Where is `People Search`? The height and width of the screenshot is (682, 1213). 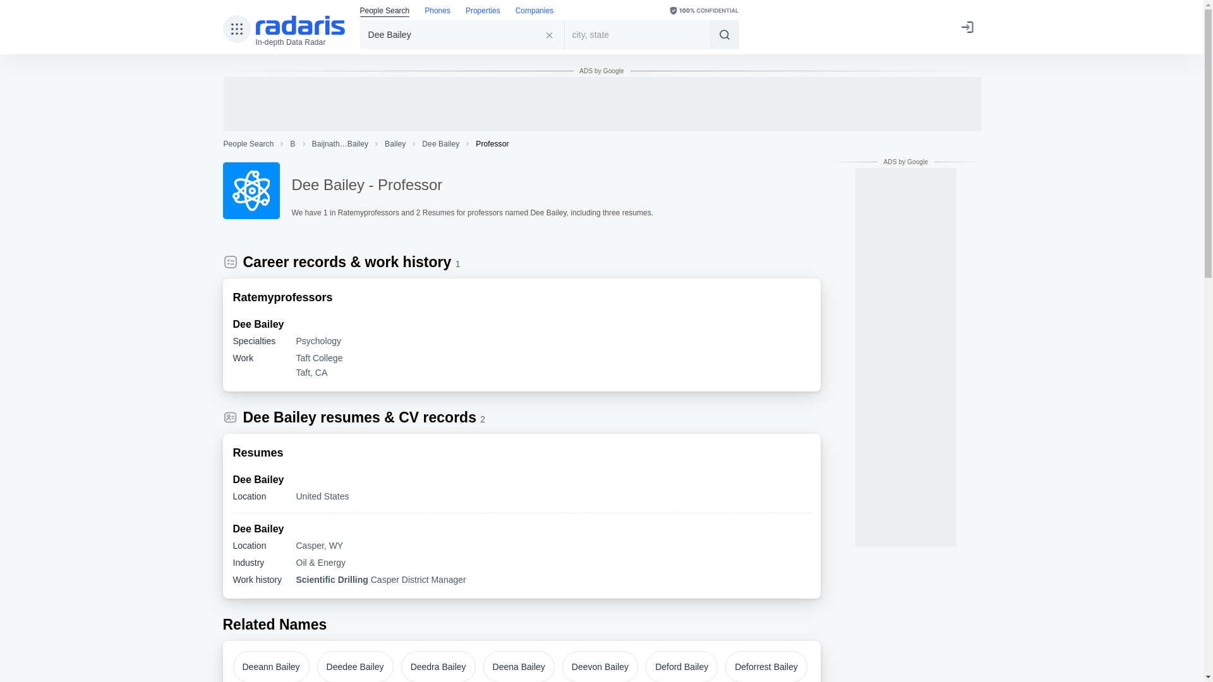 People Search is located at coordinates (385, 11).